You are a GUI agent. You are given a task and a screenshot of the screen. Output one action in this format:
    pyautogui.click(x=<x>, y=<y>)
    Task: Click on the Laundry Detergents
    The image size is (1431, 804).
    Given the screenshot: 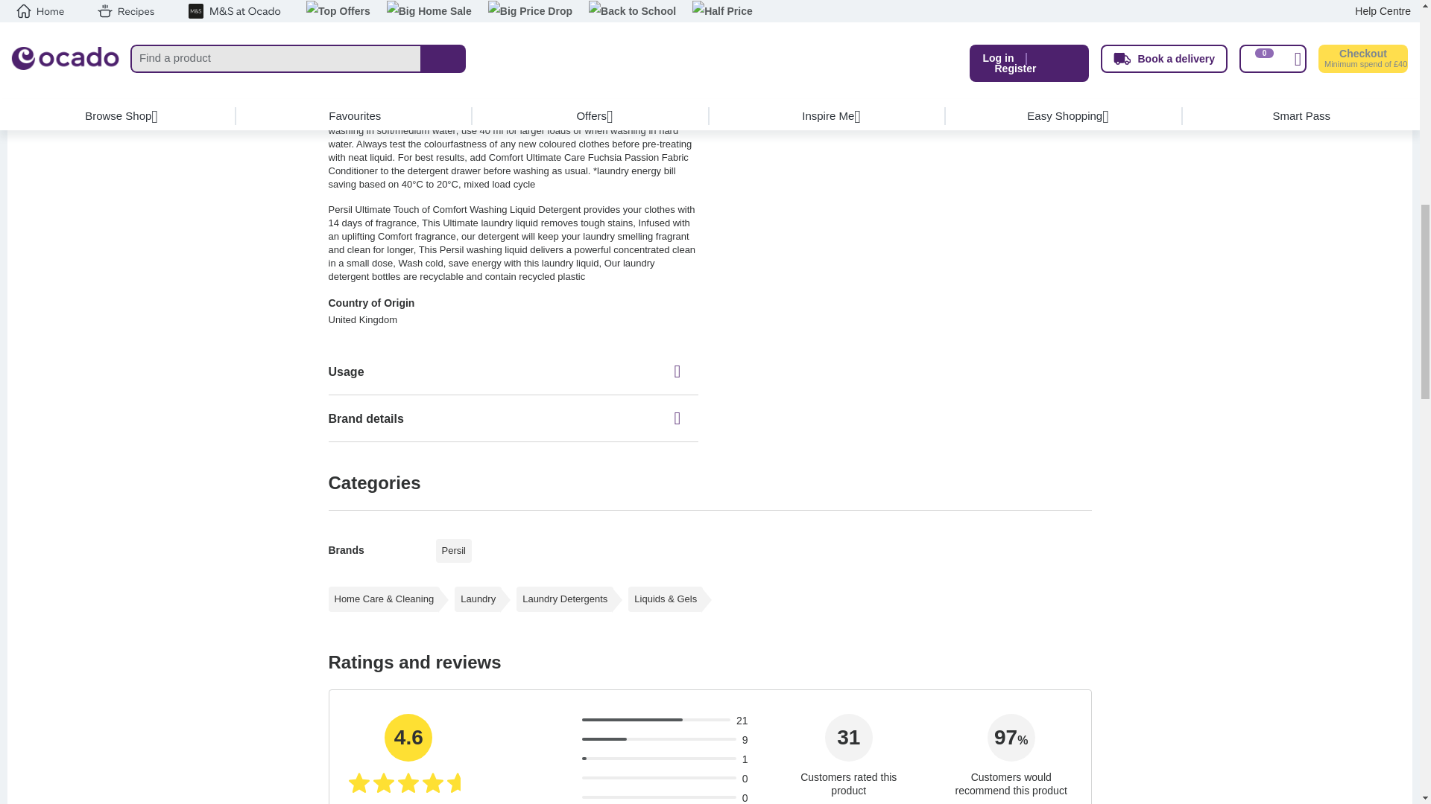 What is the action you would take?
    pyautogui.click(x=565, y=599)
    